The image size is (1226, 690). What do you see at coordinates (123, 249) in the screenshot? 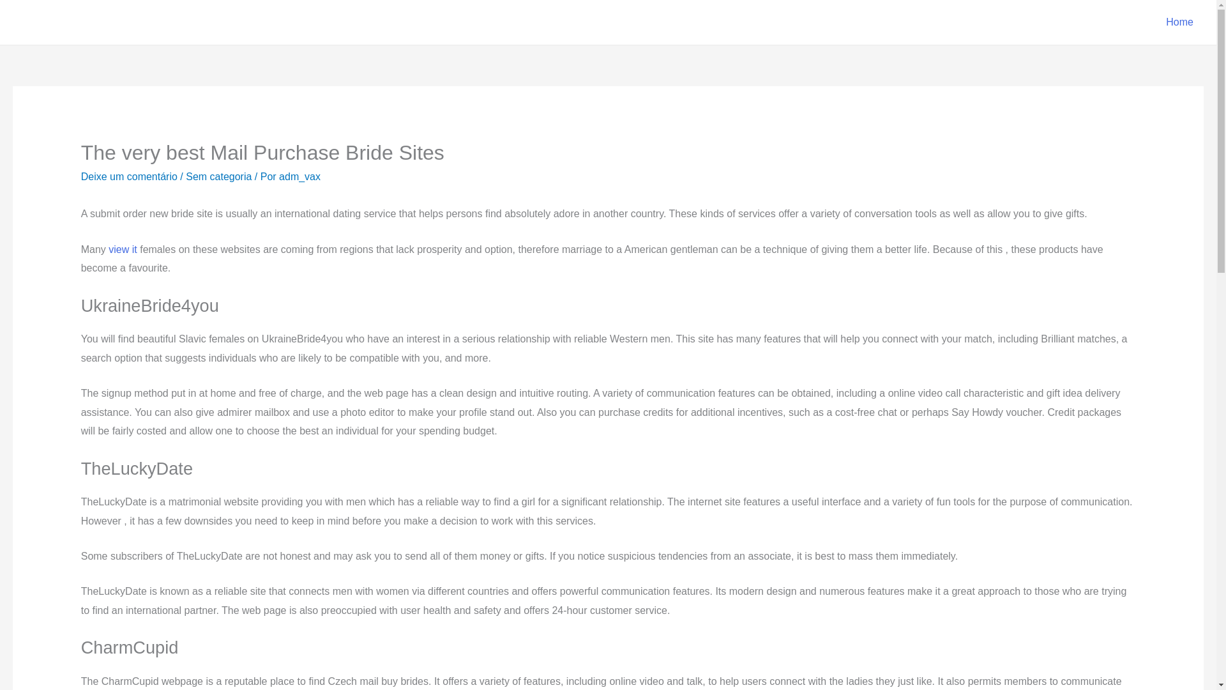
I see `view it` at bounding box center [123, 249].